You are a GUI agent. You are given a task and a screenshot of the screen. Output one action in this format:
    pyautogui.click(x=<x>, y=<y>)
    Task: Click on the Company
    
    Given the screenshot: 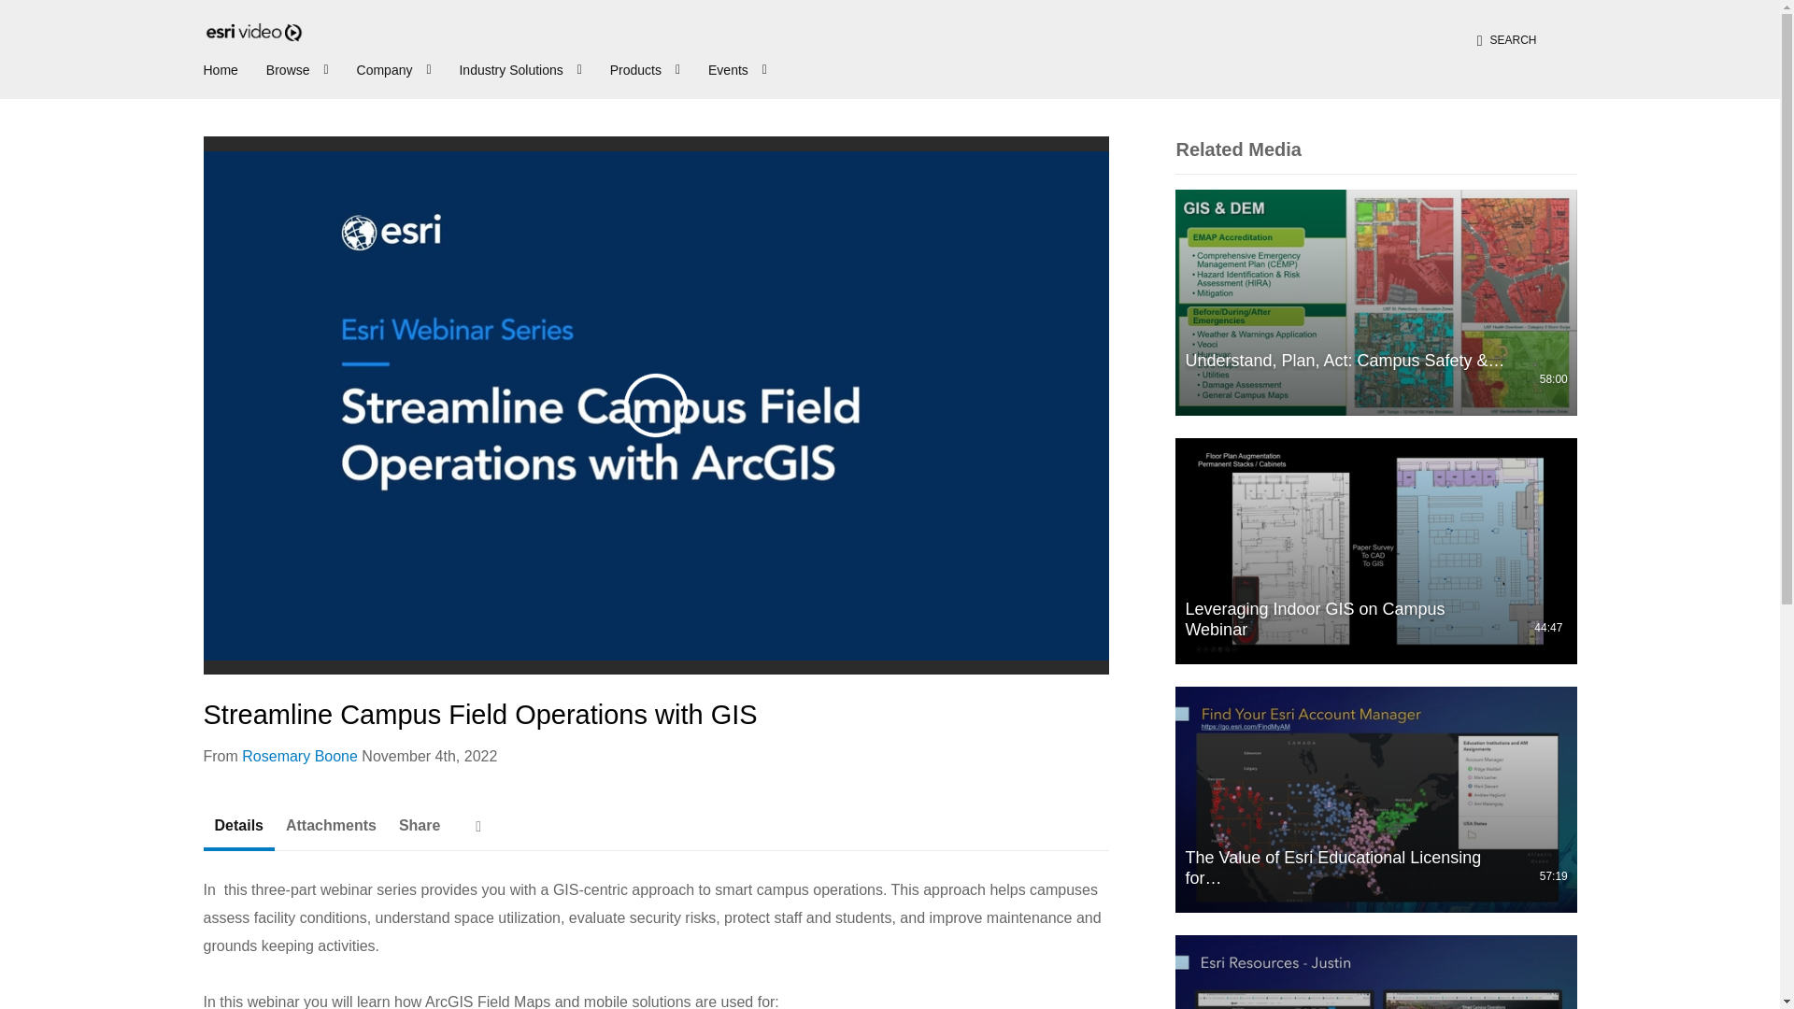 What is the action you would take?
    pyautogui.click(x=396, y=67)
    